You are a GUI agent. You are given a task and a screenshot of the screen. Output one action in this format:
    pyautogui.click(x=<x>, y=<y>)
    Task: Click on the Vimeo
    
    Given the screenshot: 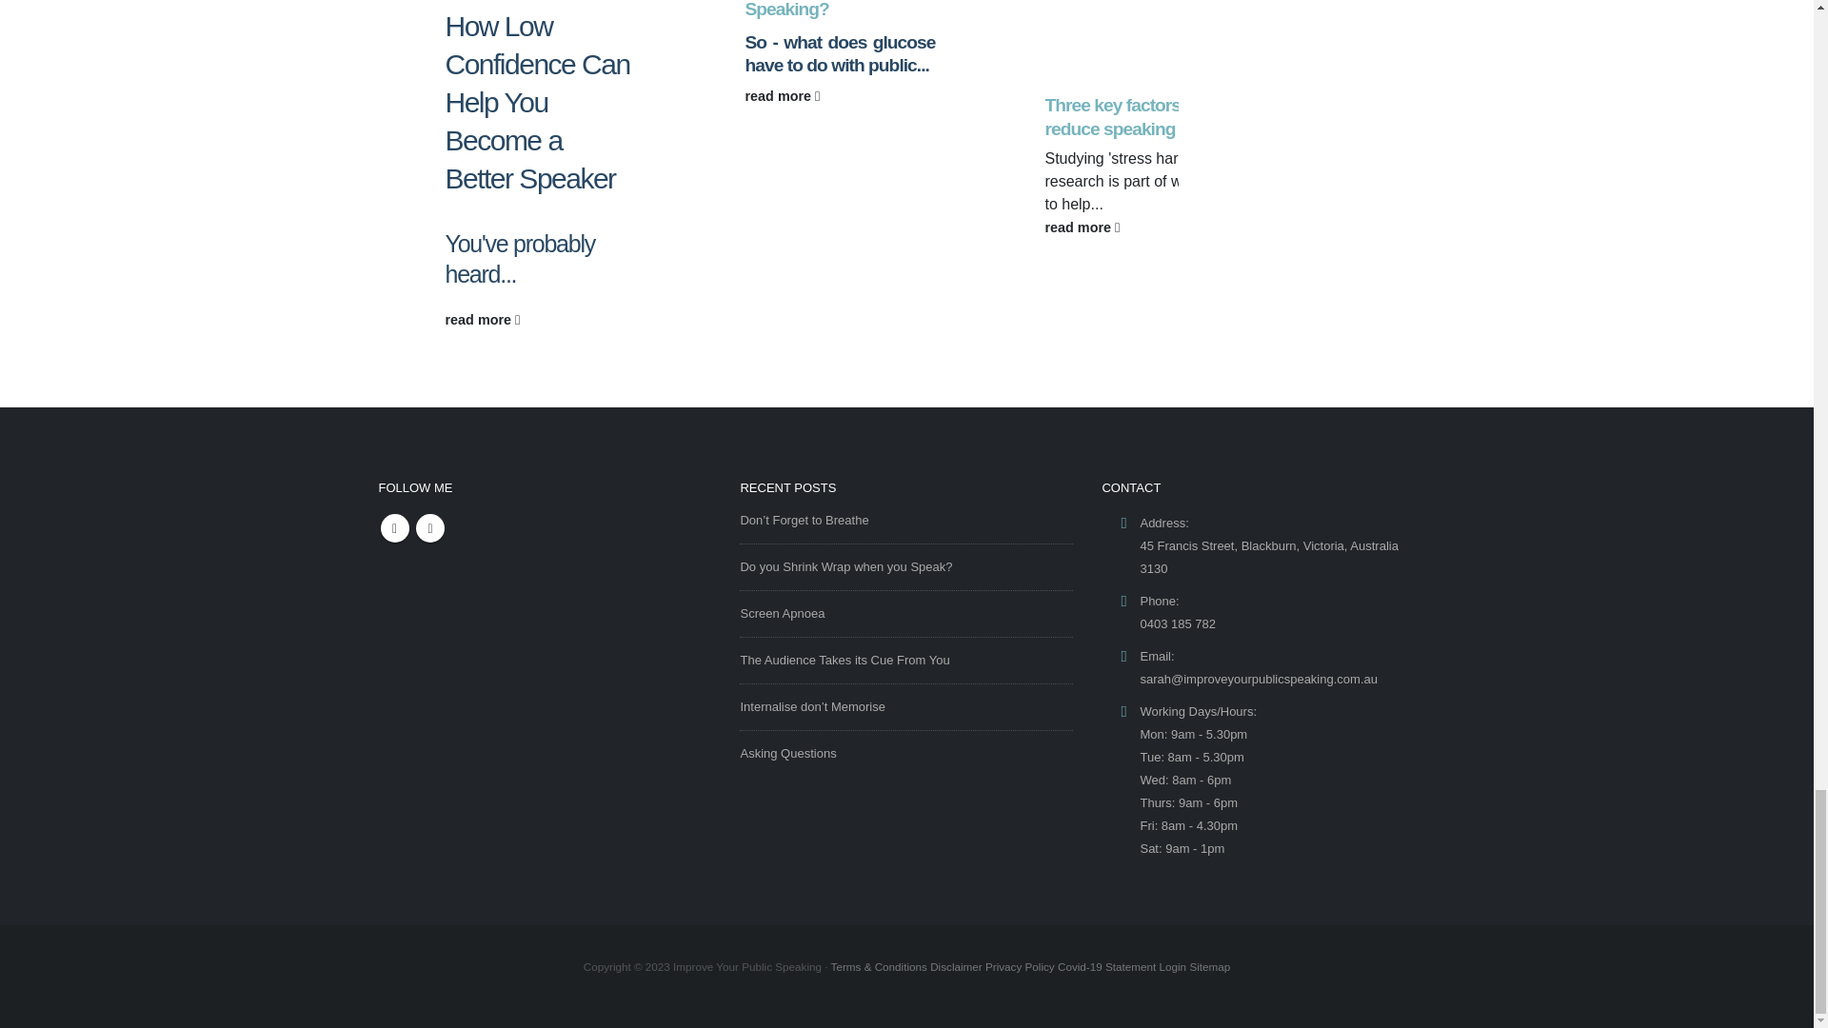 What is the action you would take?
    pyautogui.click(x=430, y=528)
    